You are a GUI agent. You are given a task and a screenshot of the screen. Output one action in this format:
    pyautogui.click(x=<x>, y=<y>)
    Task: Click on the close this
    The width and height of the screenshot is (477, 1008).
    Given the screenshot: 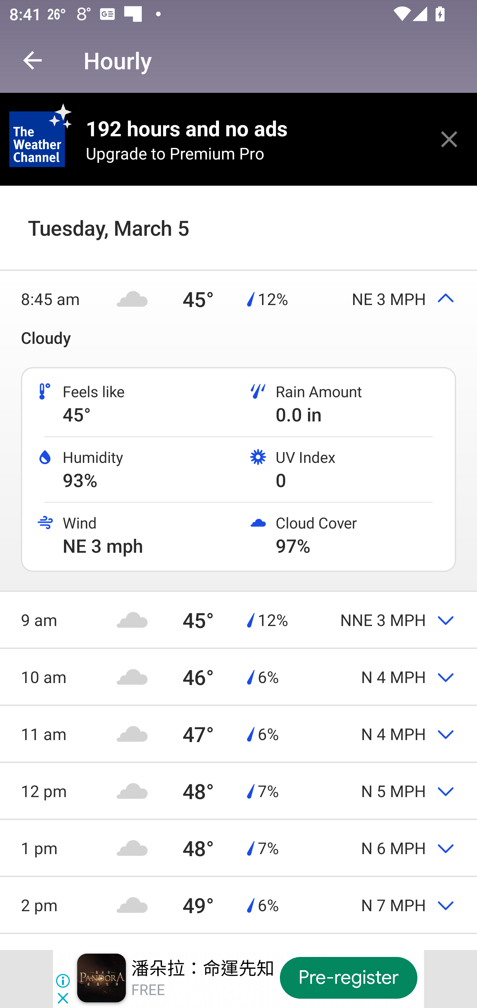 What is the action you would take?
    pyautogui.click(x=449, y=139)
    